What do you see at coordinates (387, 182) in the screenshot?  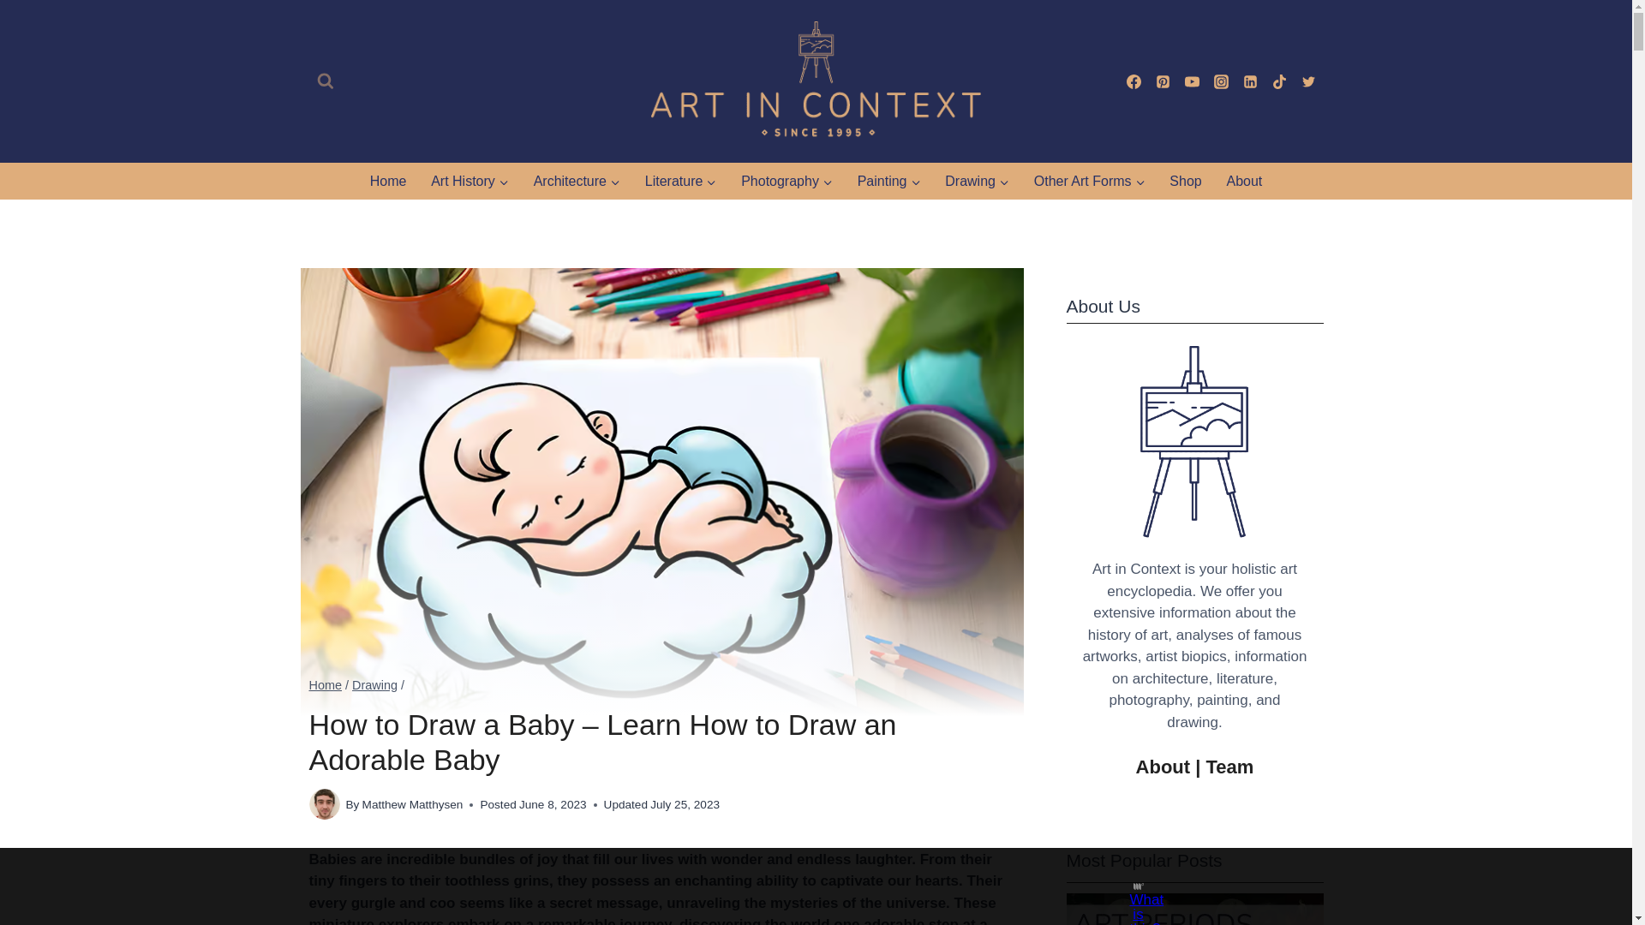 I see `Home` at bounding box center [387, 182].